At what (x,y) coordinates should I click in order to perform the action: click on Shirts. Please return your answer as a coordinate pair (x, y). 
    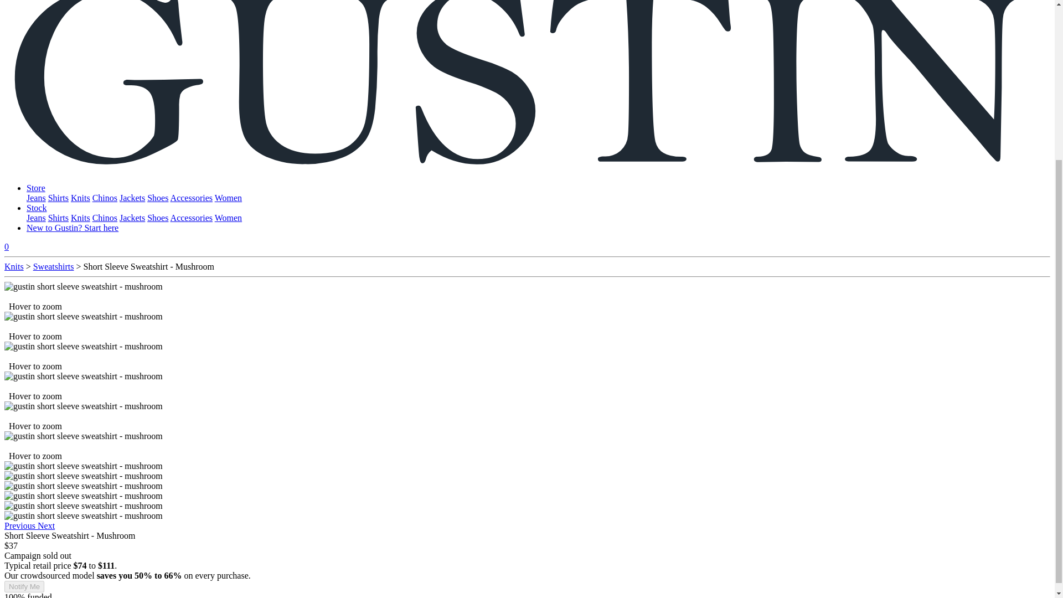
    Looking at the image, I should click on (58, 217).